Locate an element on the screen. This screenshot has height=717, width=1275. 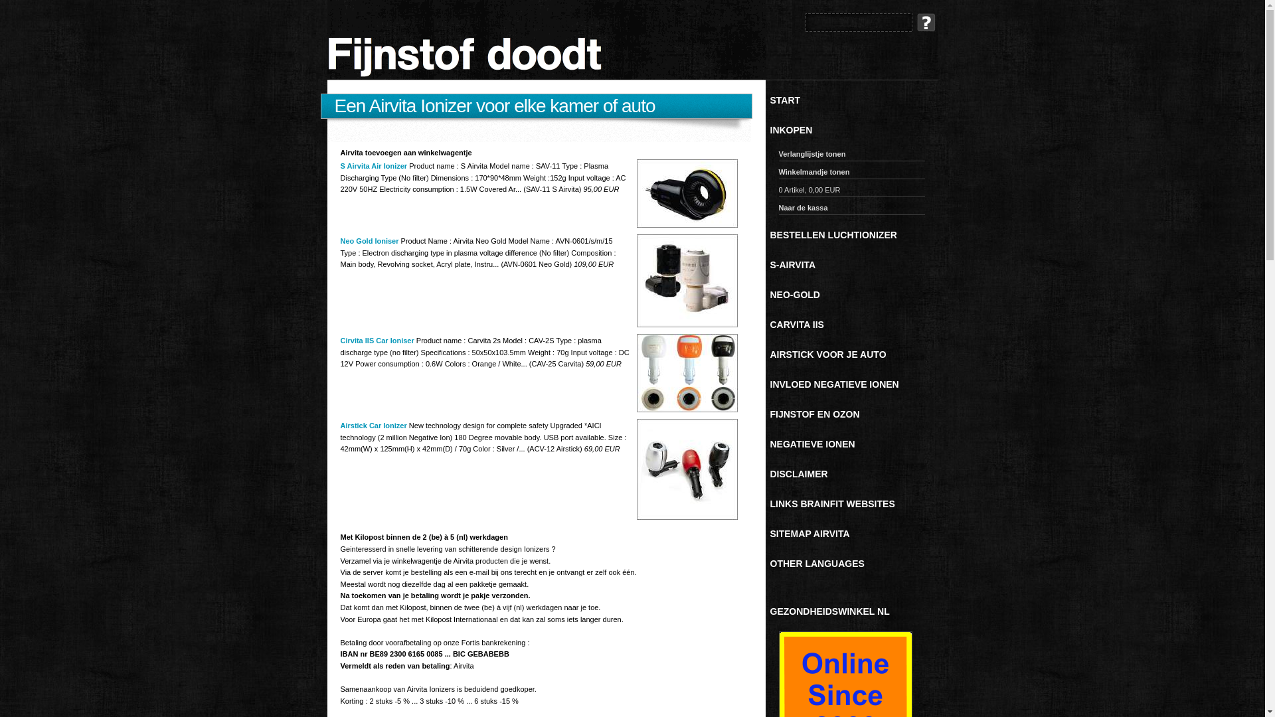
SITEMAP AIRVITA is located at coordinates (855, 534).